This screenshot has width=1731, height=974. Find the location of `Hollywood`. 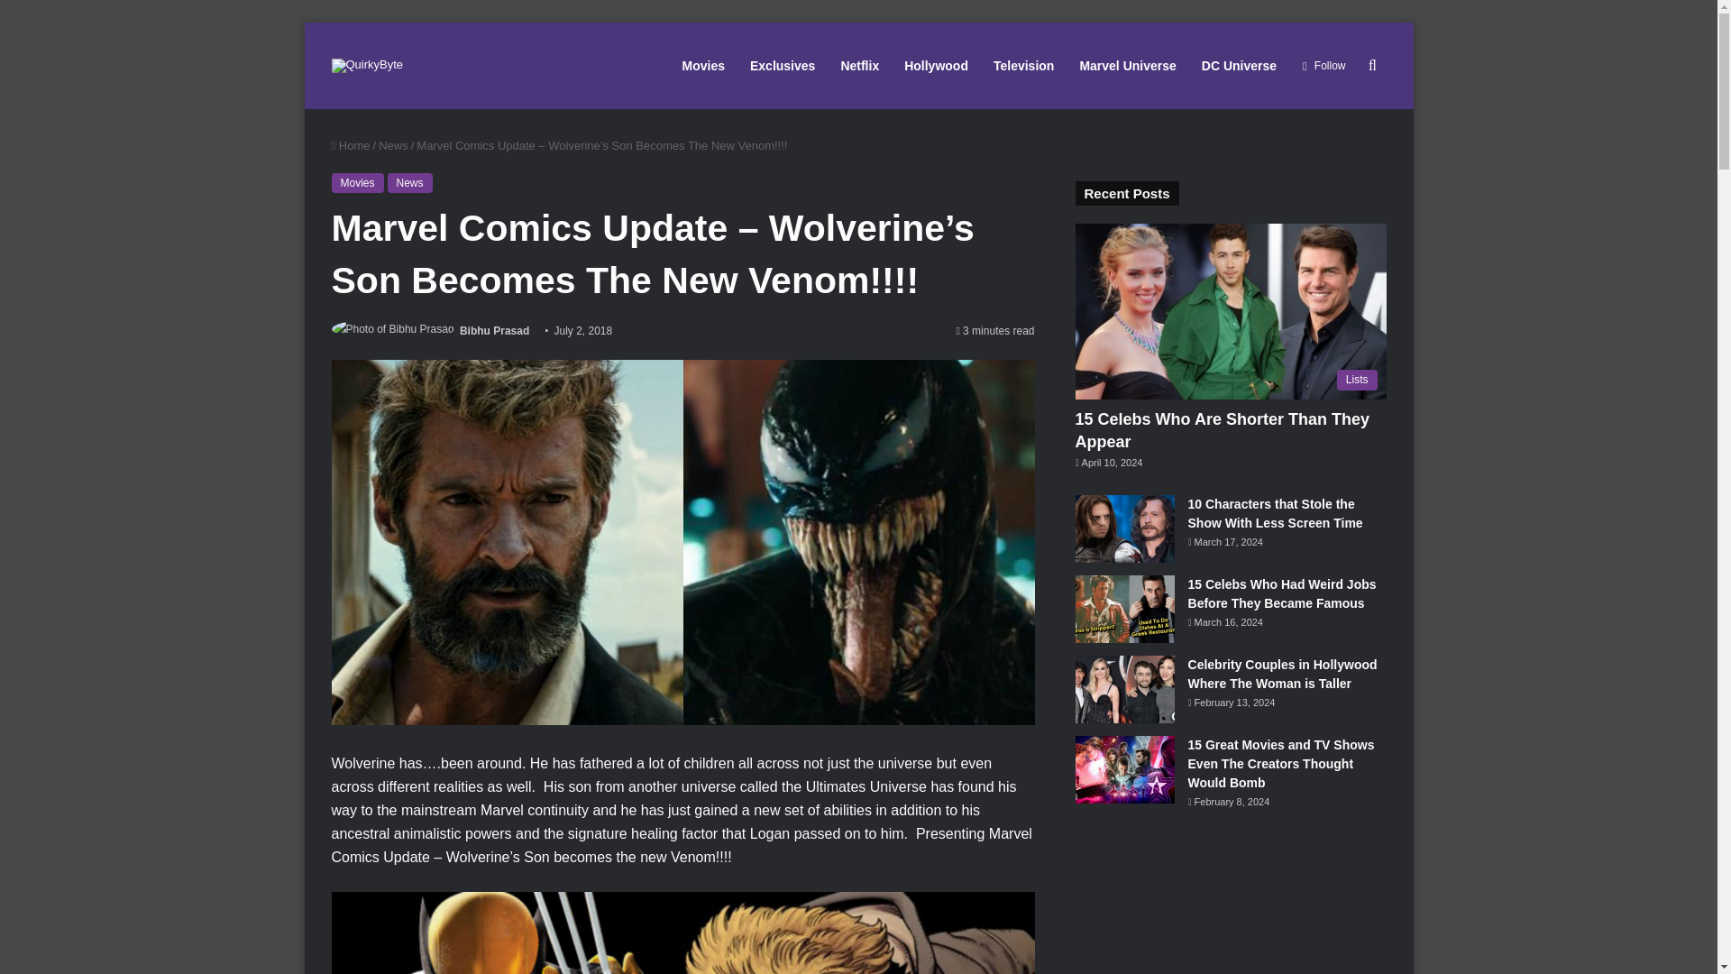

Hollywood is located at coordinates (936, 65).